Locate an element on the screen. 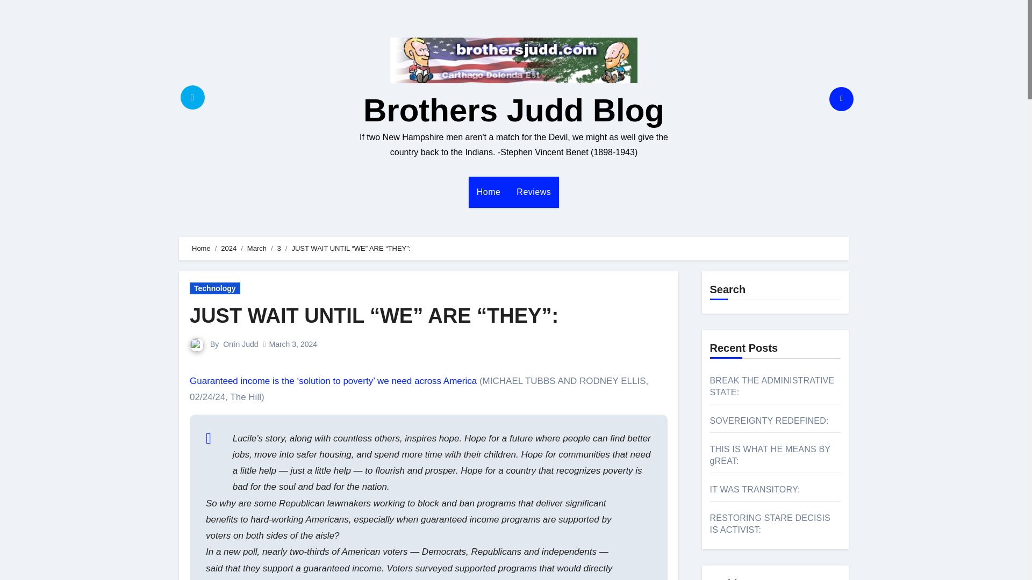  March 3, 2024 is located at coordinates (292, 344).